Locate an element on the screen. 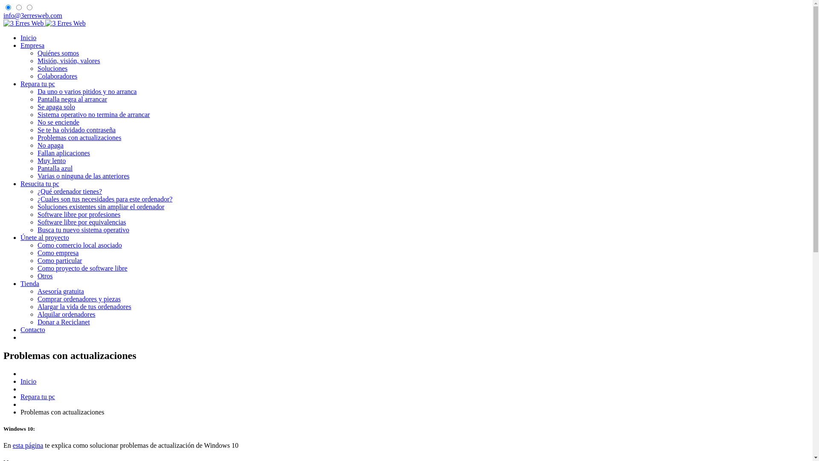 This screenshot has height=461, width=819. Soluciones existentes sin ampliar el ordenador is located at coordinates (101, 207).